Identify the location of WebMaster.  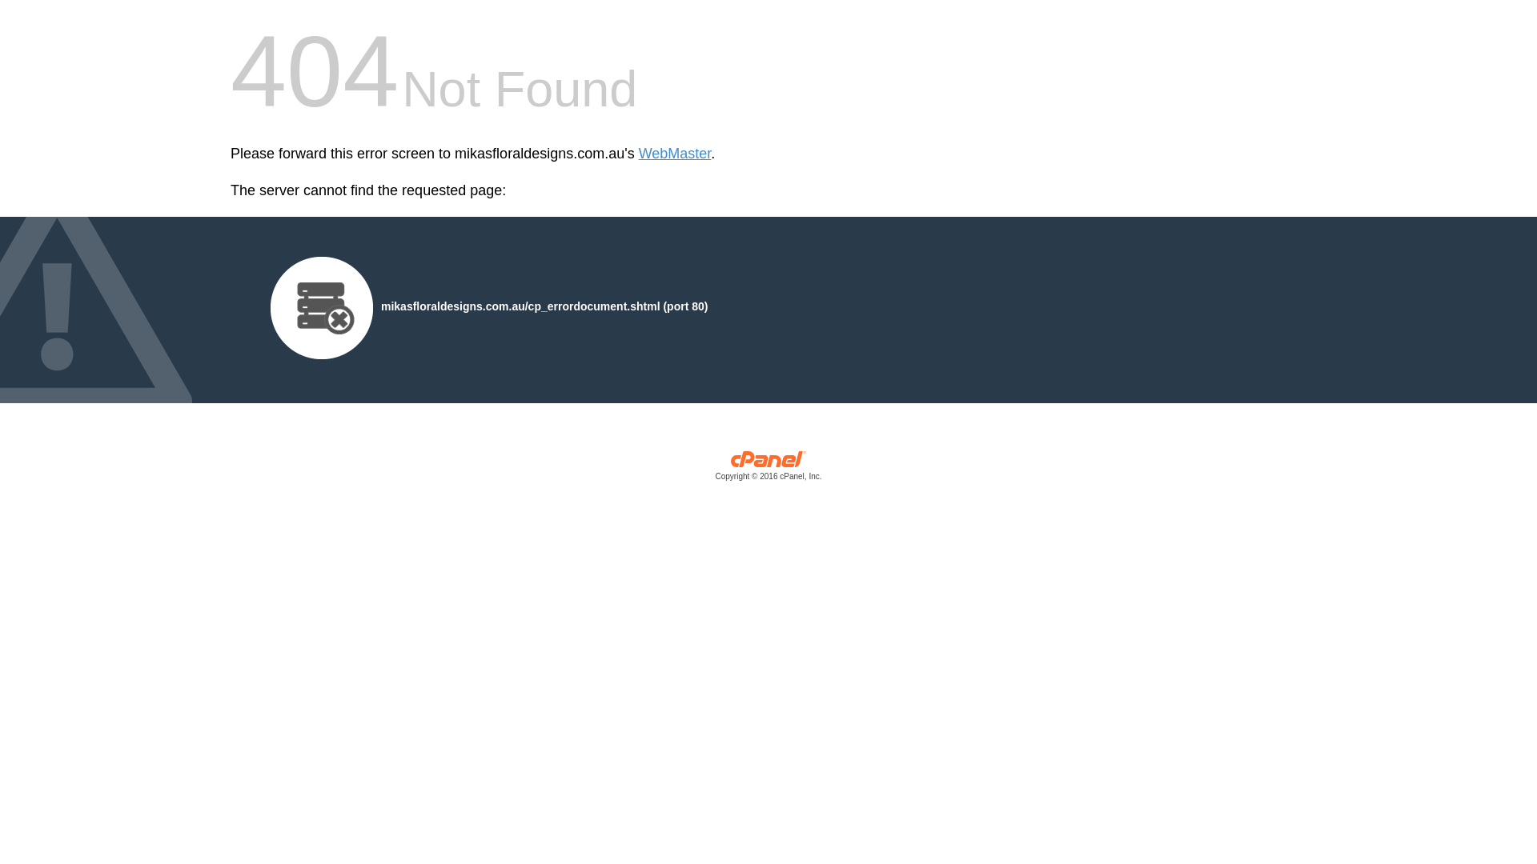
(676, 154).